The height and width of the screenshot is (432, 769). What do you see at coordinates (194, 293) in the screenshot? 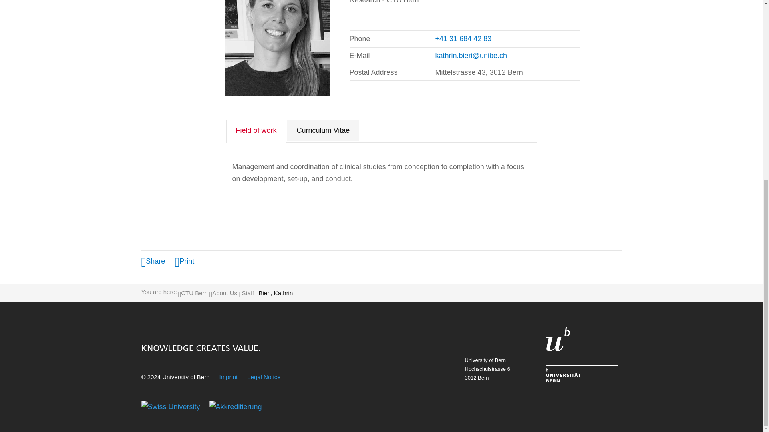
I see `CTU Bern` at bounding box center [194, 293].